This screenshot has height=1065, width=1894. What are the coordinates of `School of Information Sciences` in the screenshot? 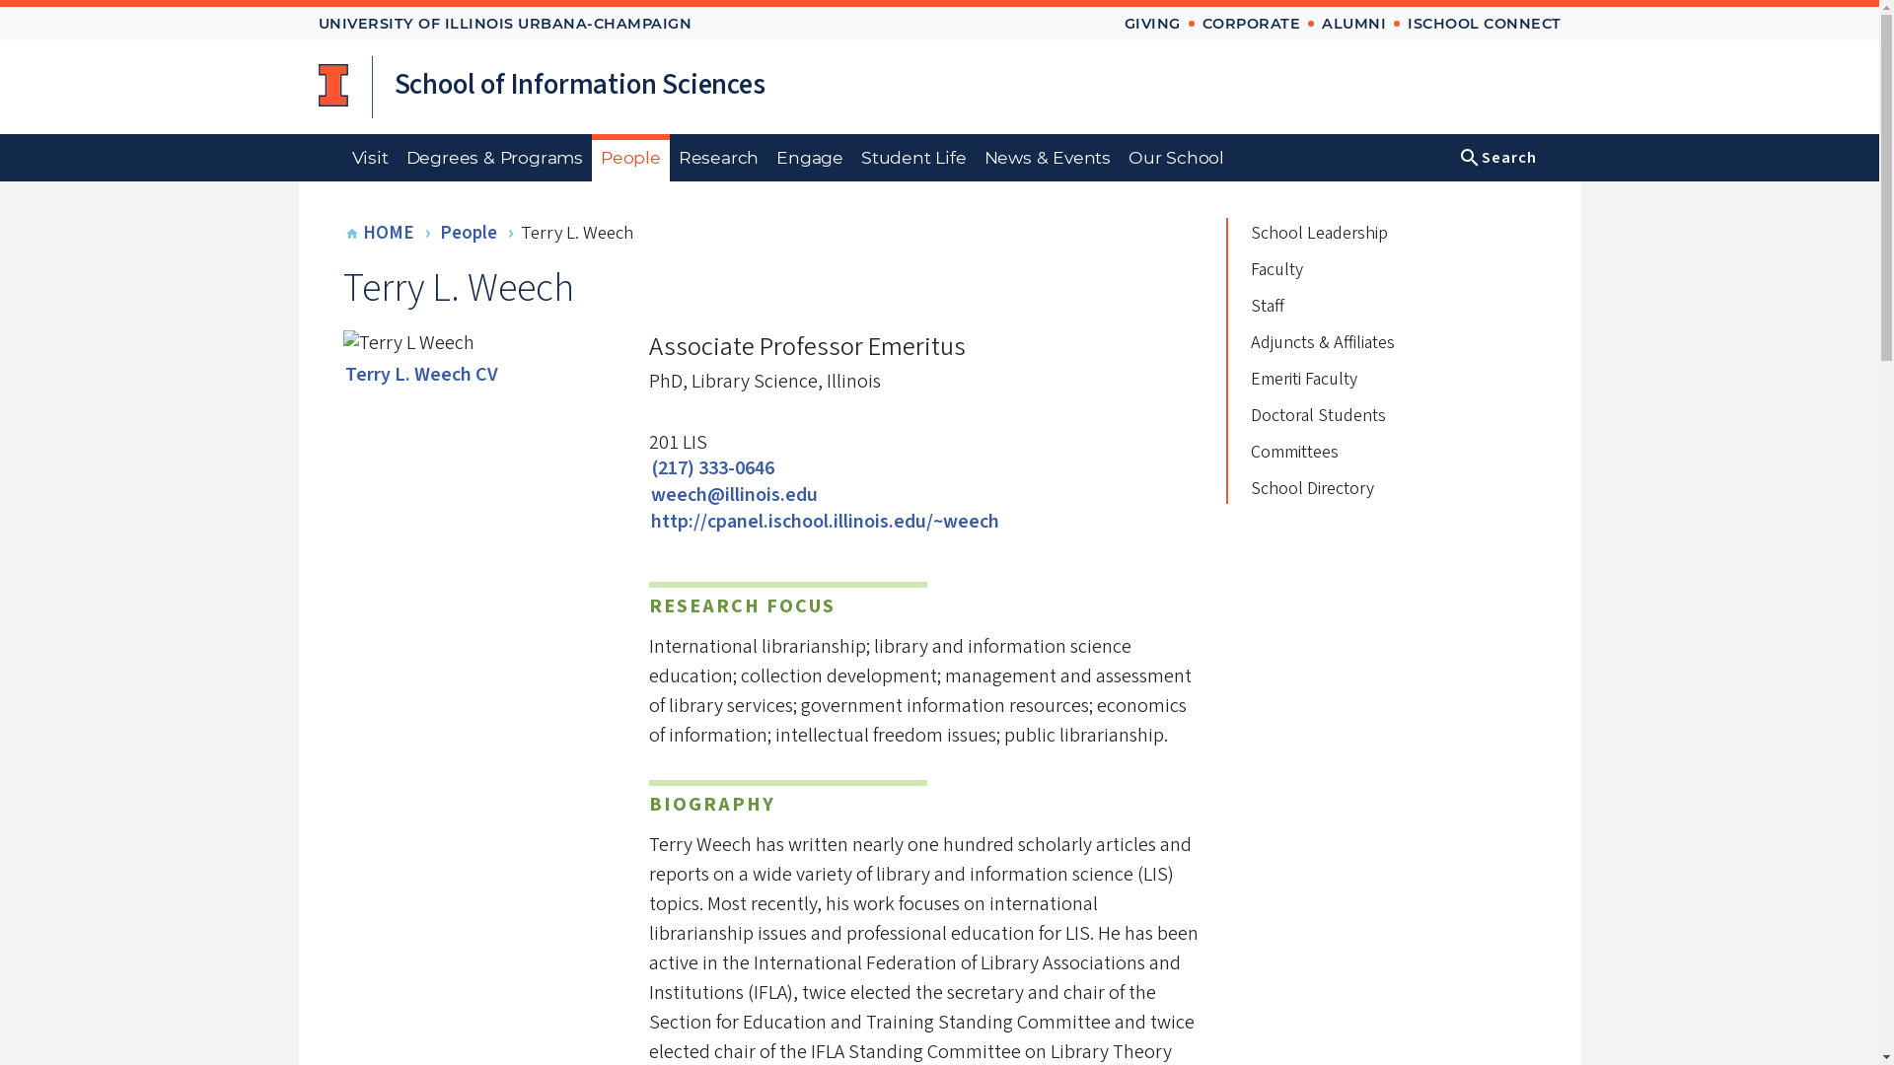 It's located at (579, 87).